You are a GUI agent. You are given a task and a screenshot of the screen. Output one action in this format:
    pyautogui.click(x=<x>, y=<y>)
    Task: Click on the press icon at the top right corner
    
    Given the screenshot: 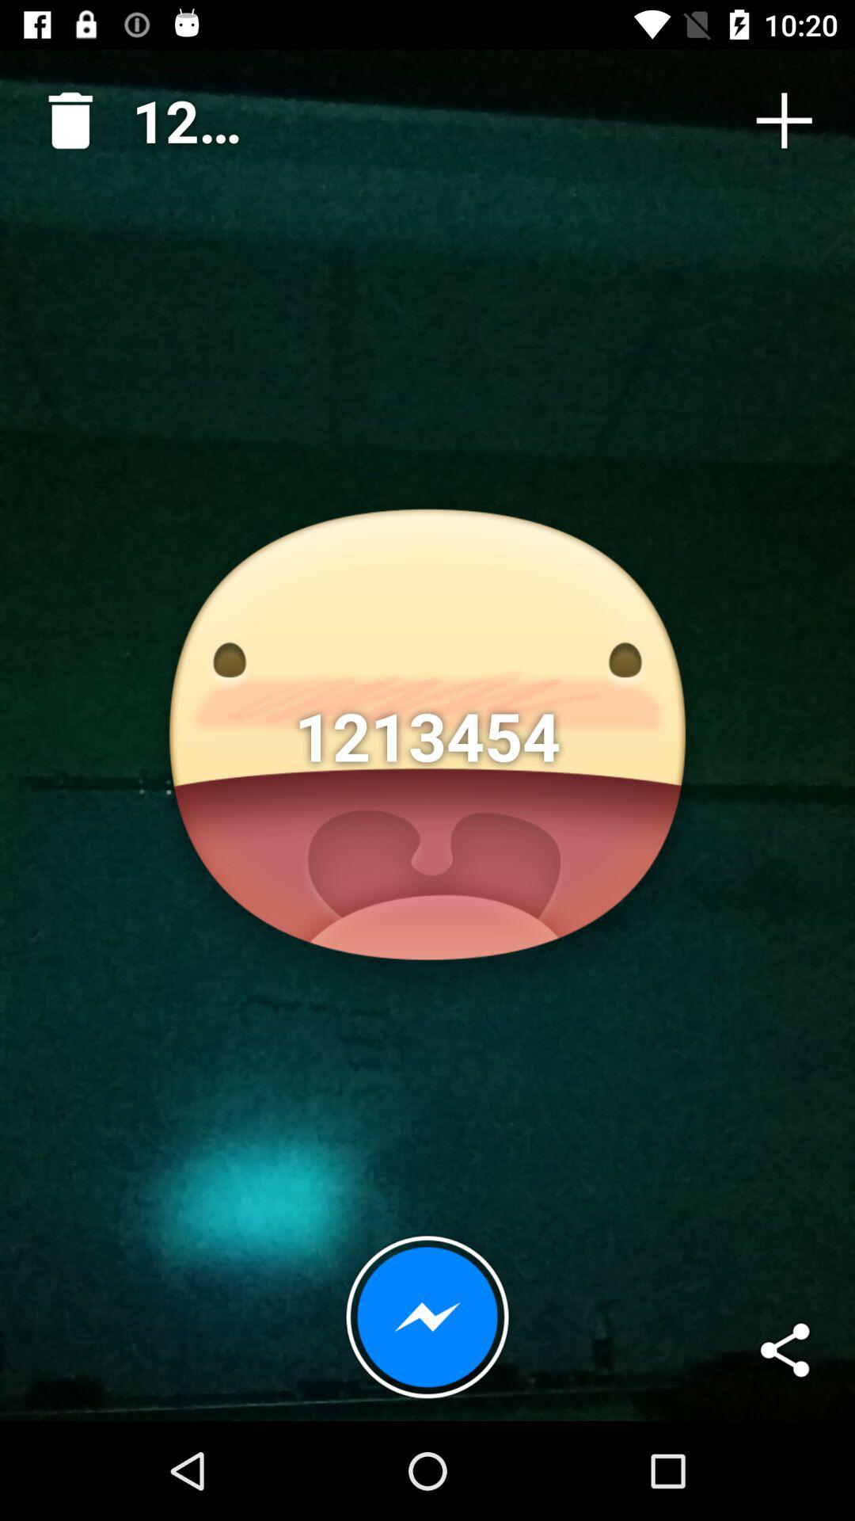 What is the action you would take?
    pyautogui.click(x=784, y=120)
    